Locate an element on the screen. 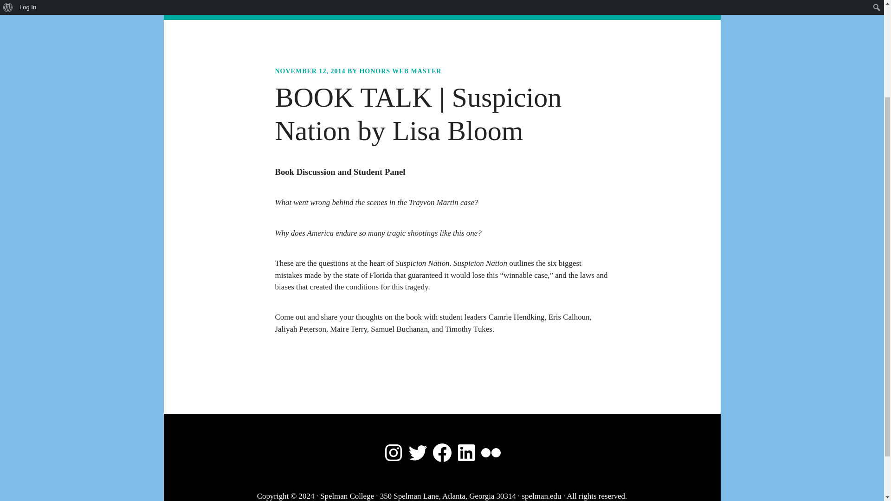 This screenshot has height=501, width=891. Home is located at coordinates (205, 10).